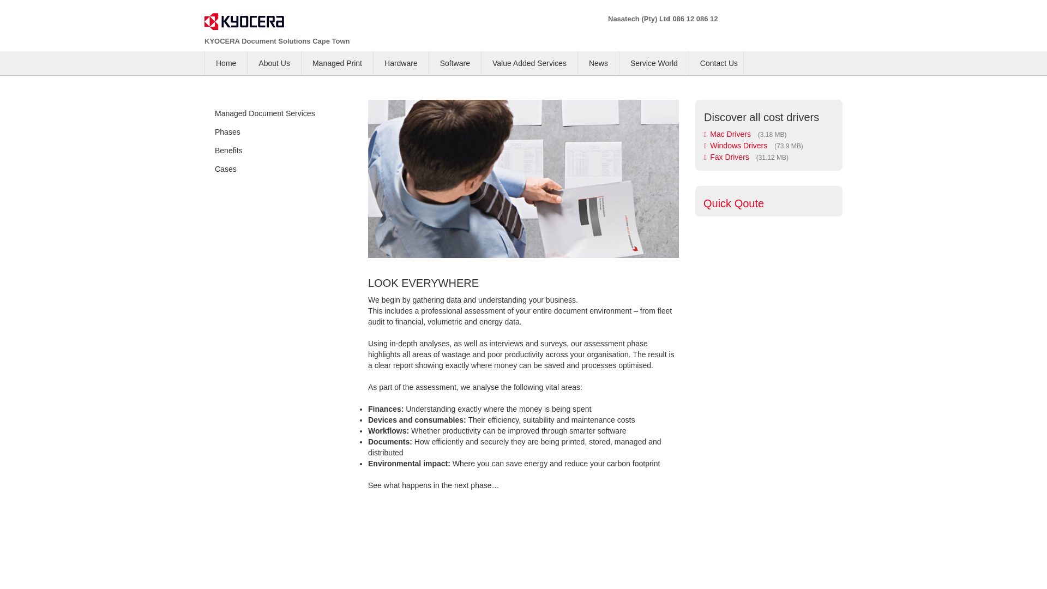 The height and width of the screenshot is (589, 1047). Describe the element at coordinates (695, 19) in the screenshot. I see `086 12 086 12` at that location.